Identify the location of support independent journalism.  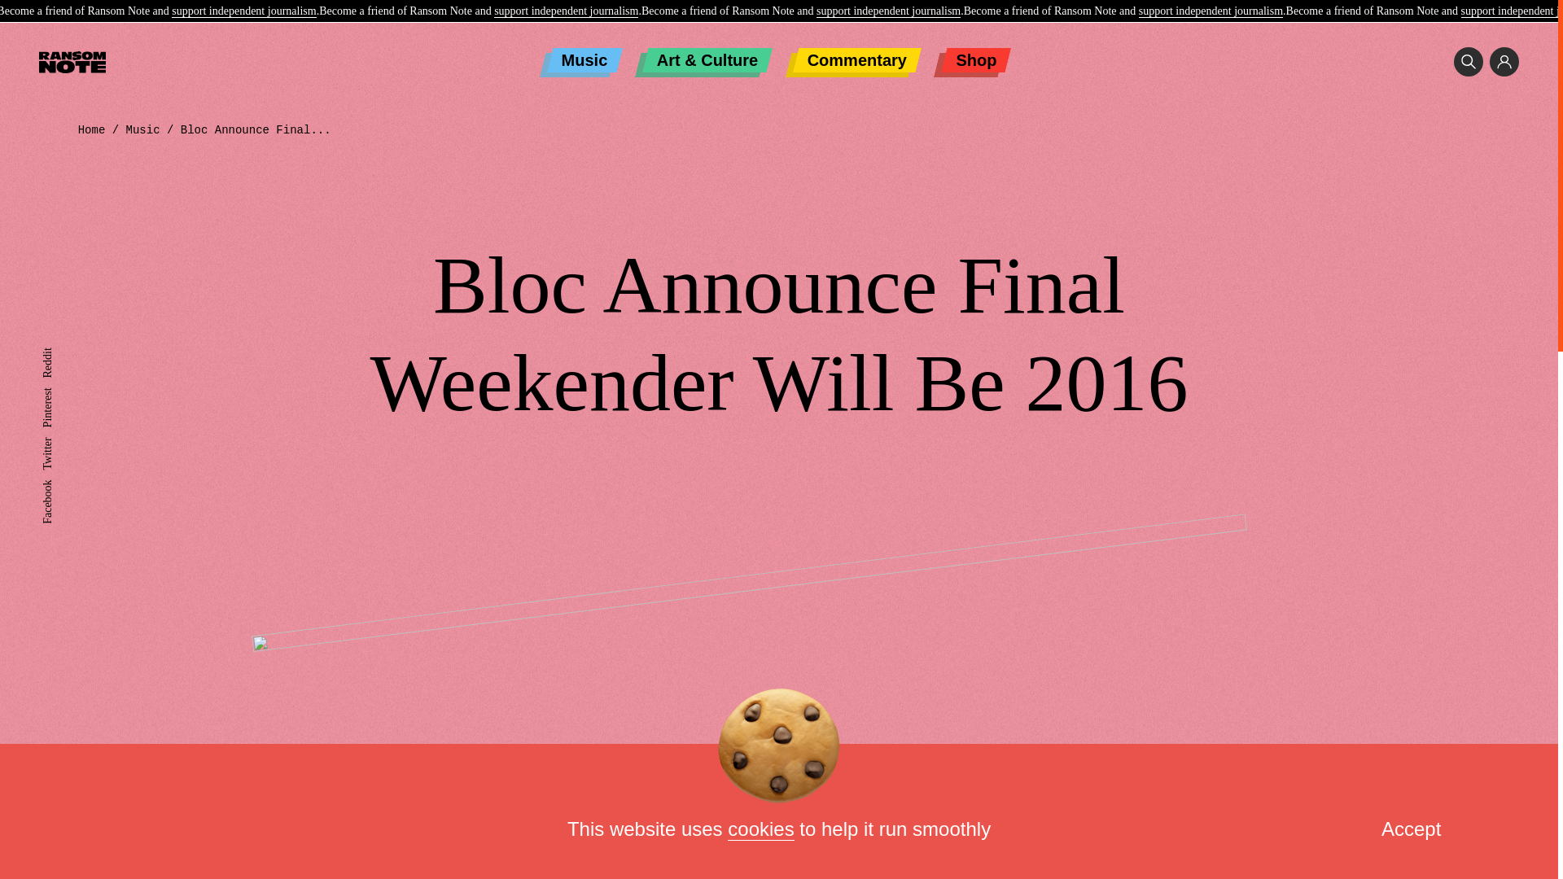
(888, 11).